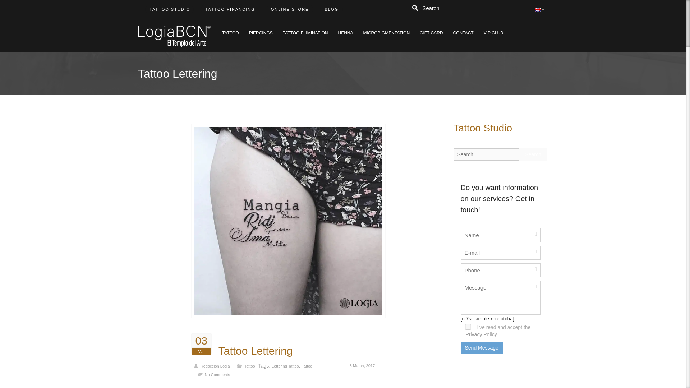 The height and width of the screenshot is (388, 690). Describe the element at coordinates (482, 128) in the screenshot. I see `Tattoo Studio` at that location.